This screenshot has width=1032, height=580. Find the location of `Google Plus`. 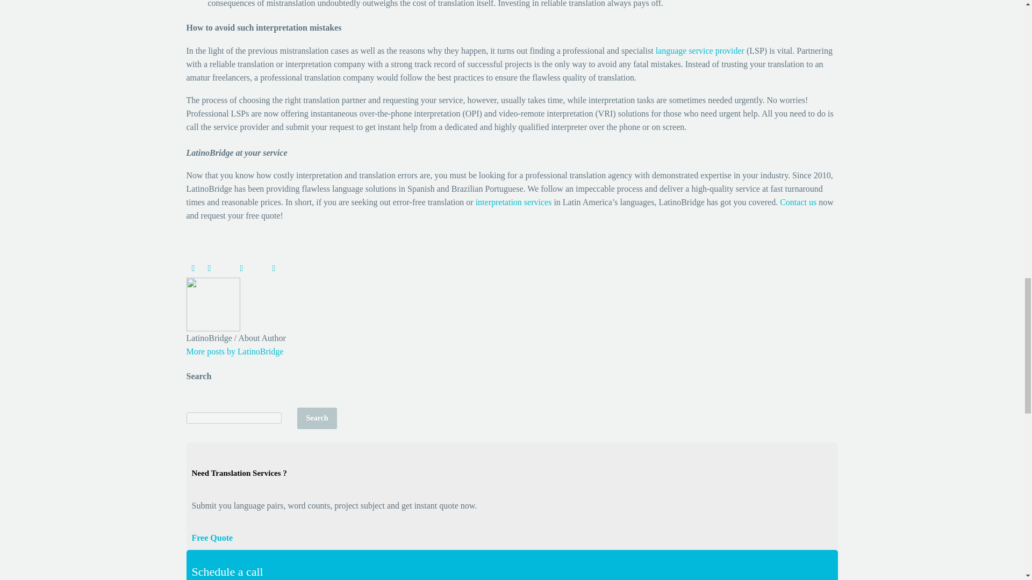

Google Plus is located at coordinates (226, 269).